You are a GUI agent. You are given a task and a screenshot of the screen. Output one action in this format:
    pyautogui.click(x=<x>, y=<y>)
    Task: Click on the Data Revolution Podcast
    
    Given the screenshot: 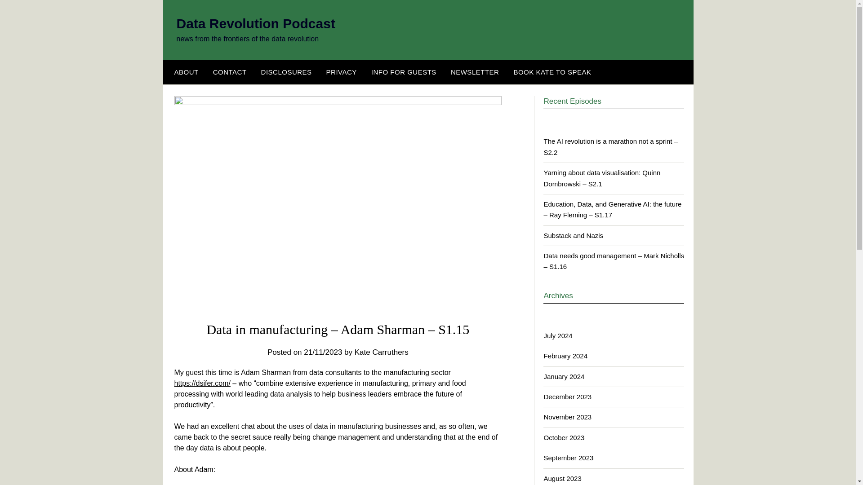 What is the action you would take?
    pyautogui.click(x=255, y=23)
    